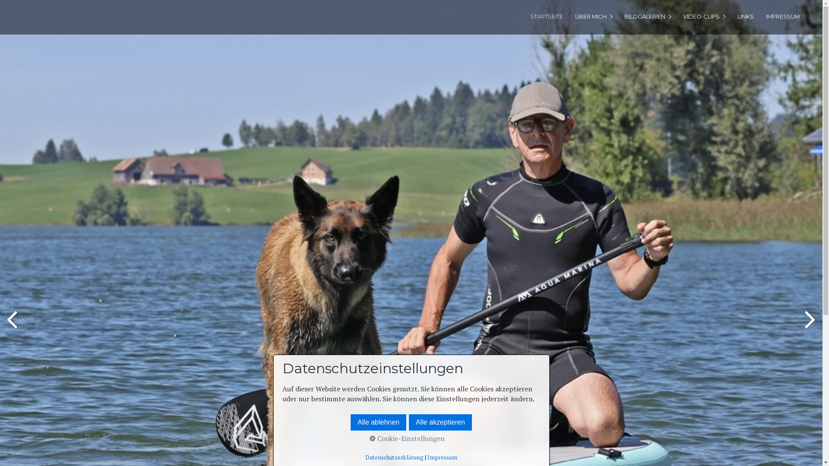 The width and height of the screenshot is (829, 466). I want to click on IMPRESSUM, so click(782, 16).